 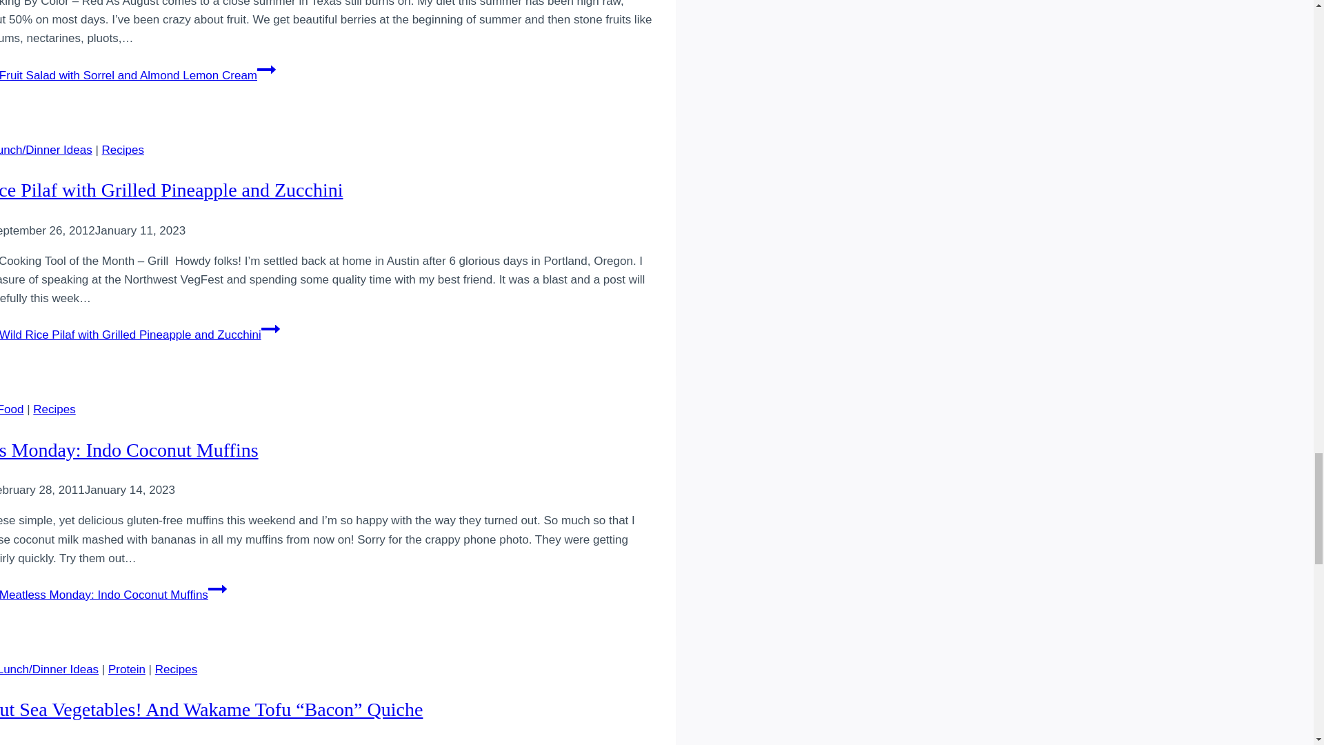 What do you see at coordinates (12, 409) in the screenshot?
I see `Food` at bounding box center [12, 409].